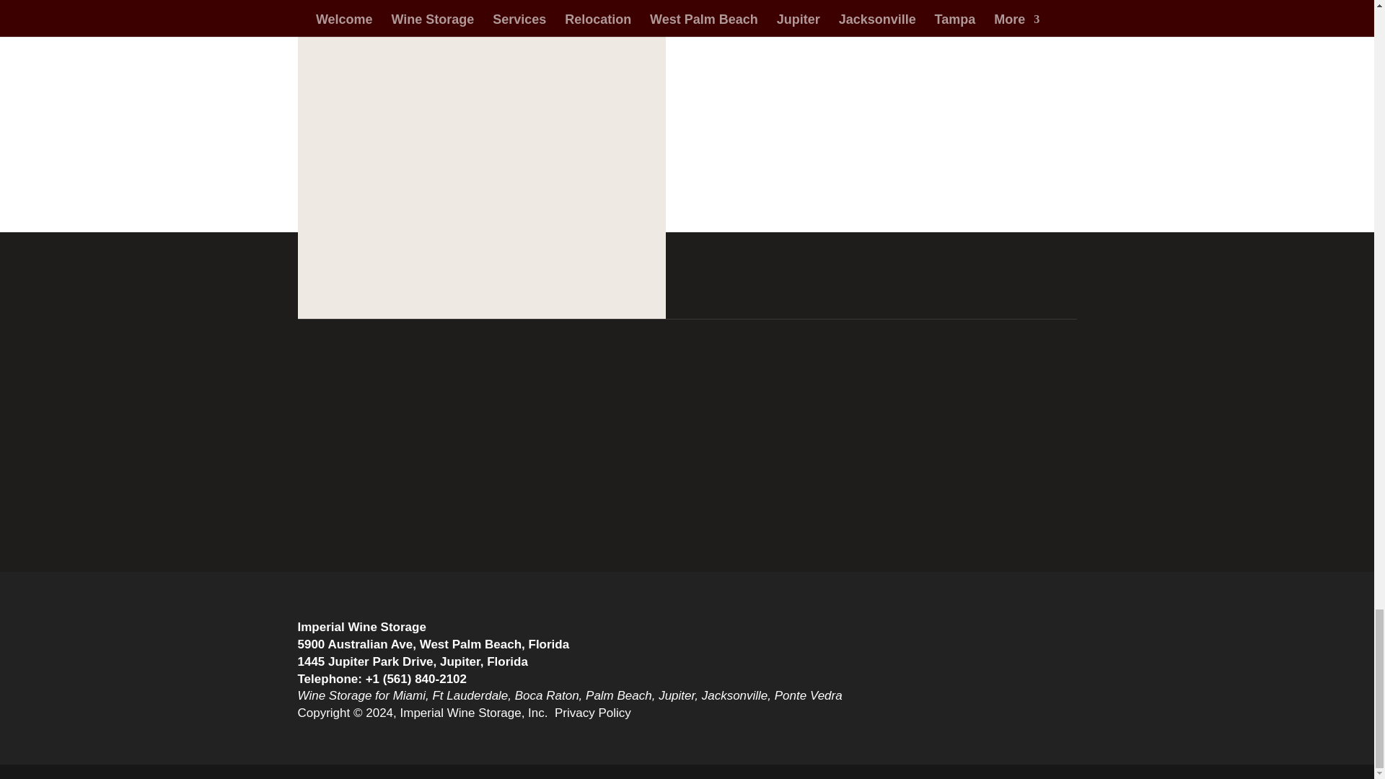 The image size is (1385, 779). What do you see at coordinates (433, 644) in the screenshot?
I see `5900 Australian Ave, West Palm Beach, Florida` at bounding box center [433, 644].